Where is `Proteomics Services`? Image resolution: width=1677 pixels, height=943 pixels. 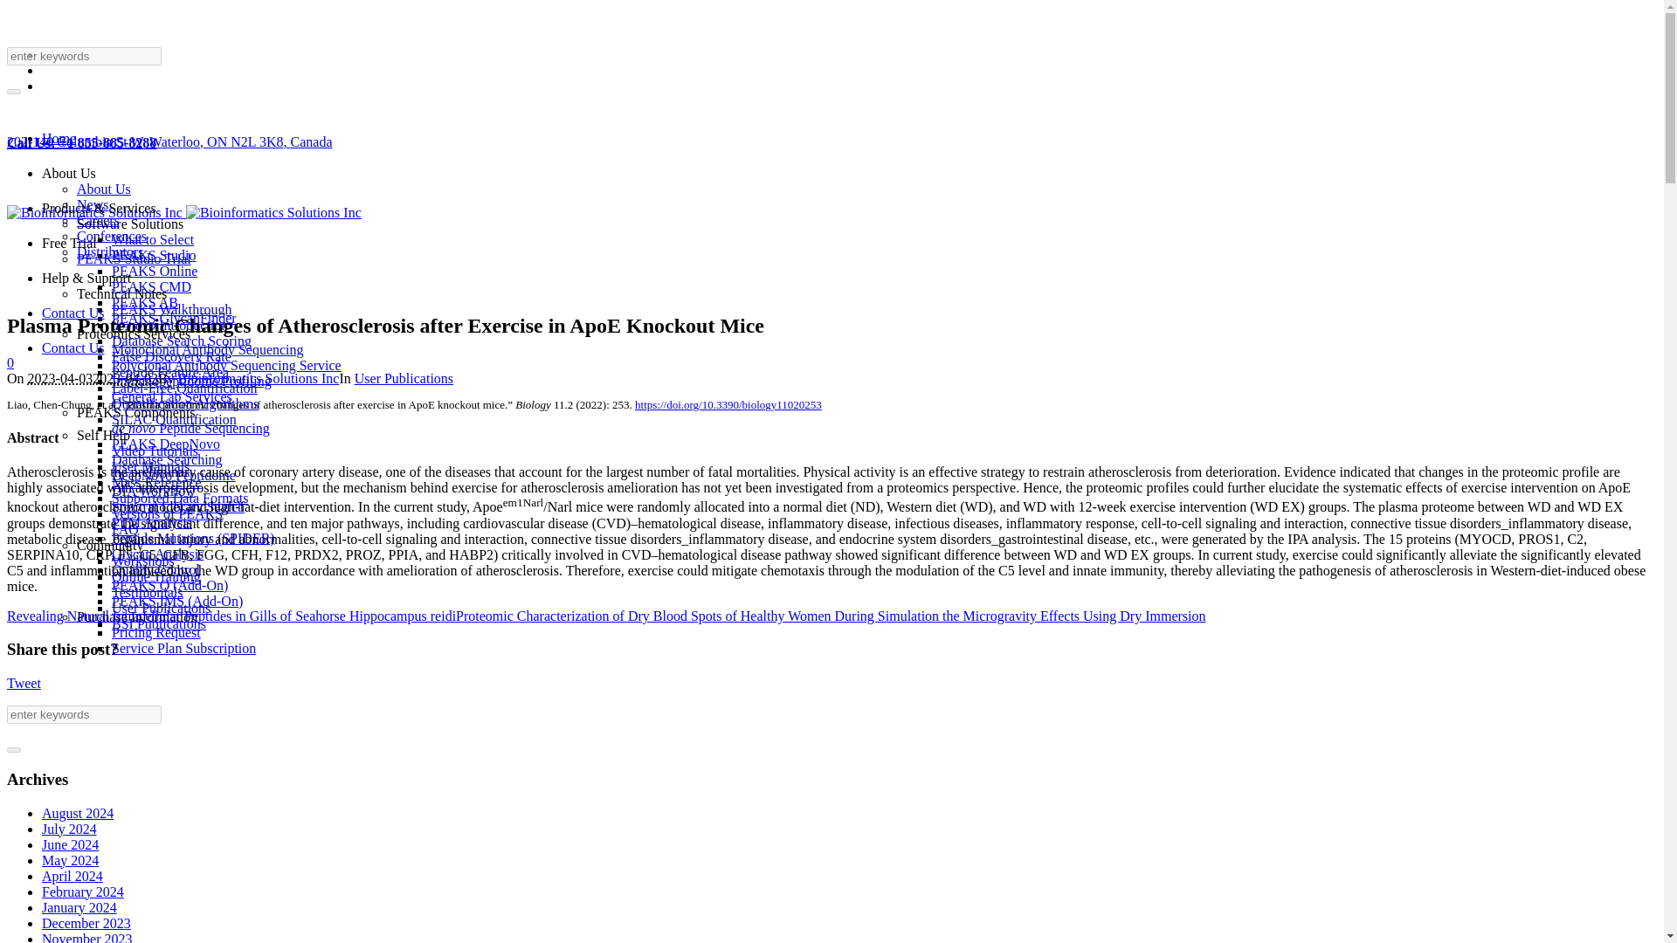 Proteomics Services is located at coordinates (134, 334).